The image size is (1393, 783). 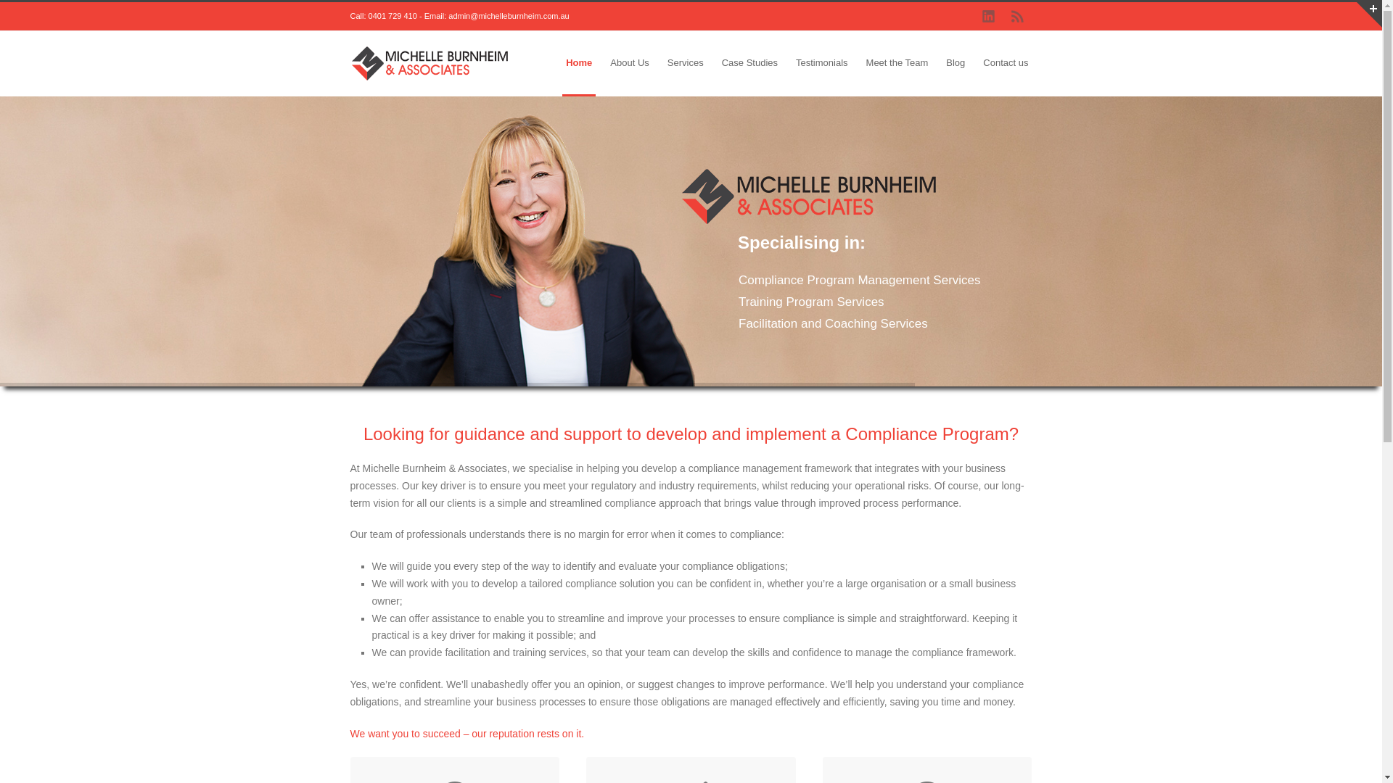 I want to click on Blog, so click(x=956, y=64).